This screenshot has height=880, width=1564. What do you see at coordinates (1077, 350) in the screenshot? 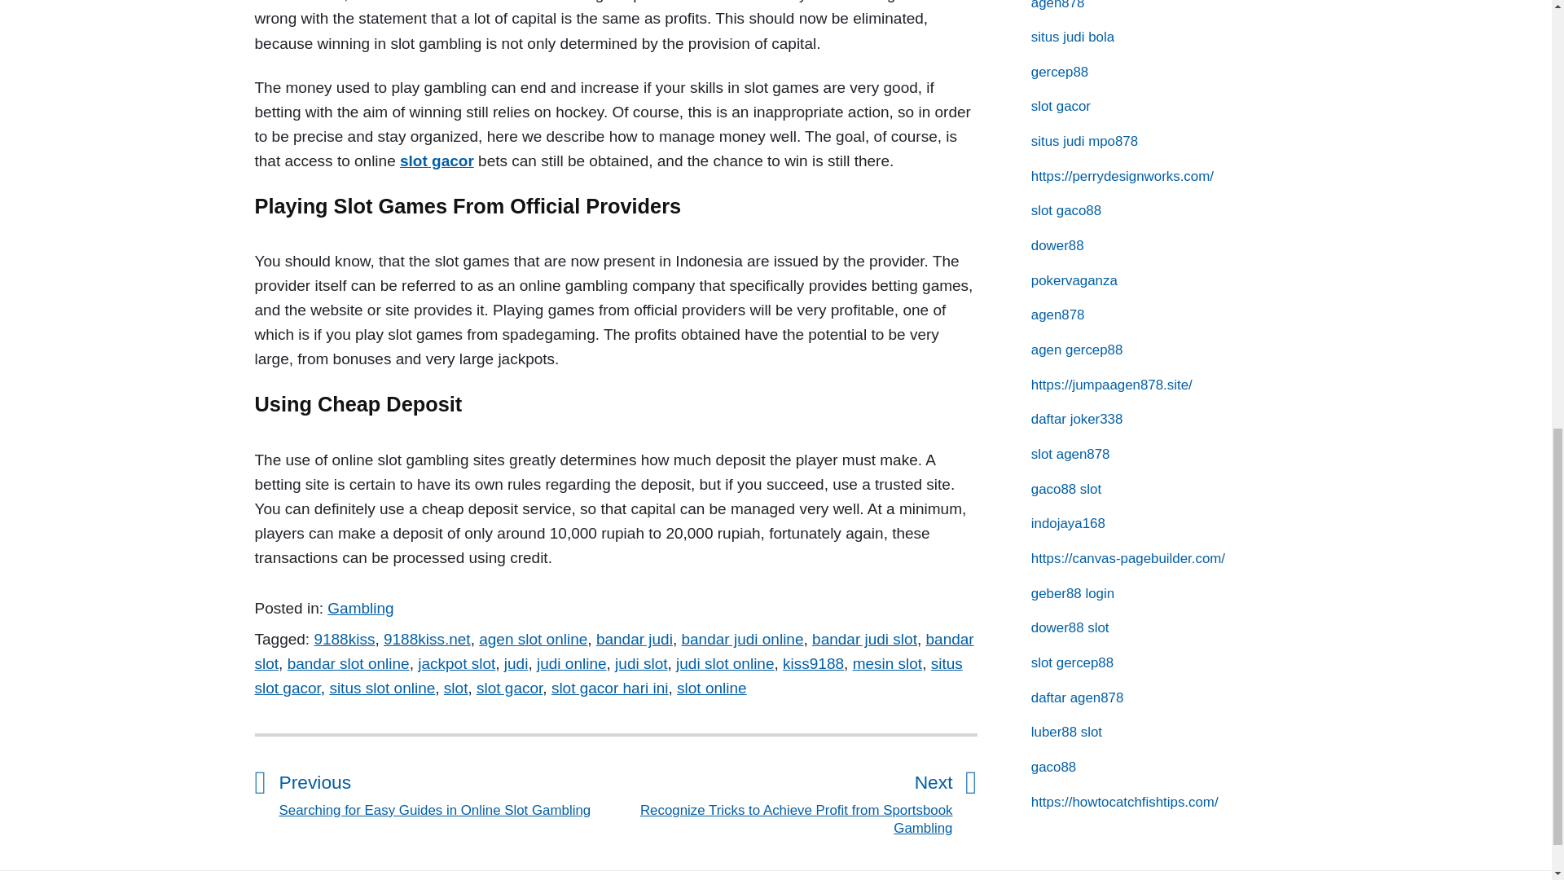
I see `agen gercep88` at bounding box center [1077, 350].